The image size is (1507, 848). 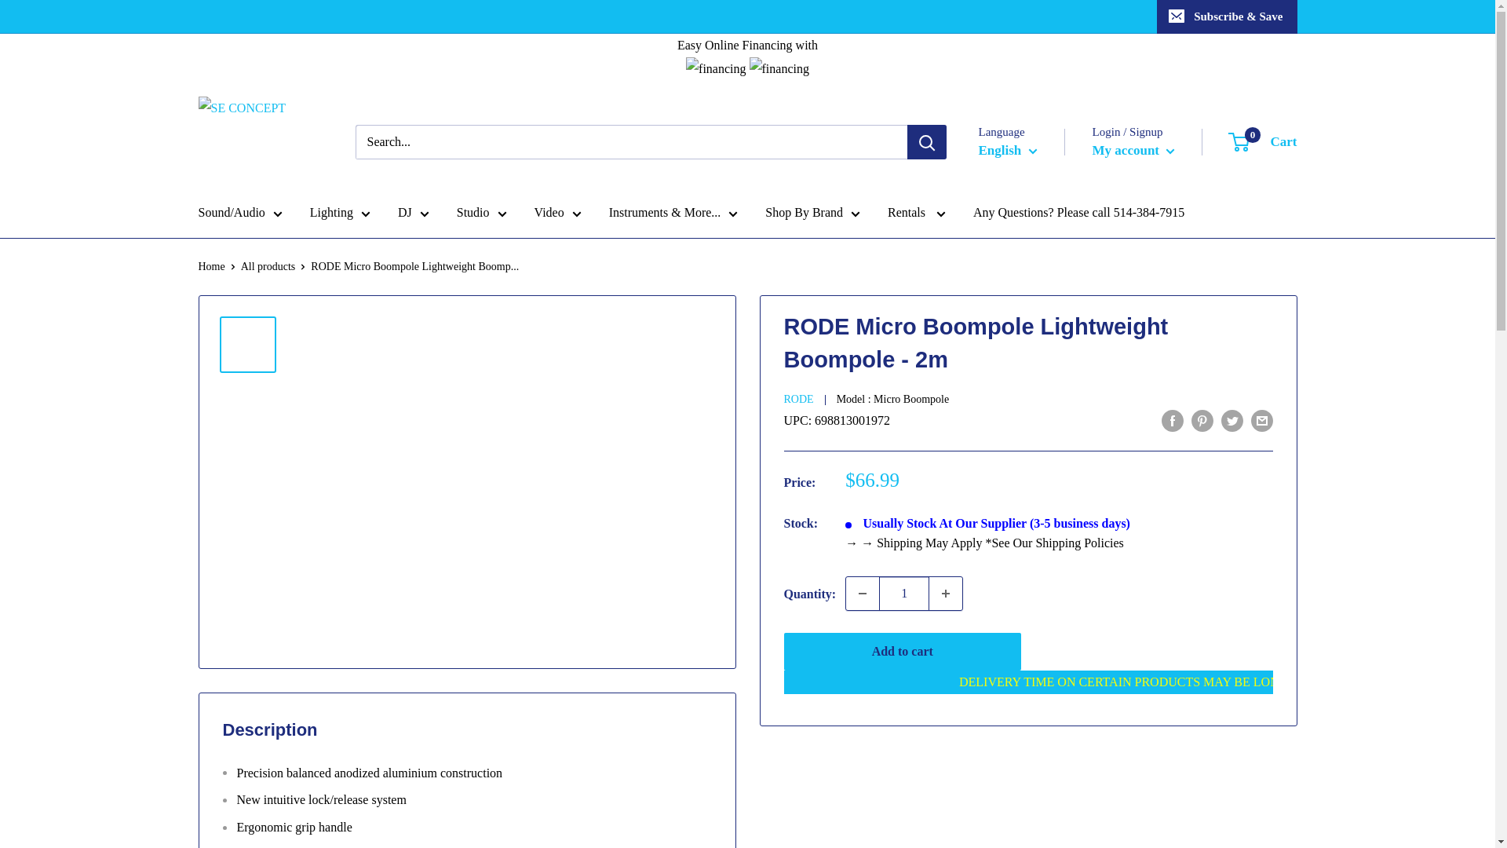 What do you see at coordinates (904, 594) in the screenshot?
I see `1` at bounding box center [904, 594].